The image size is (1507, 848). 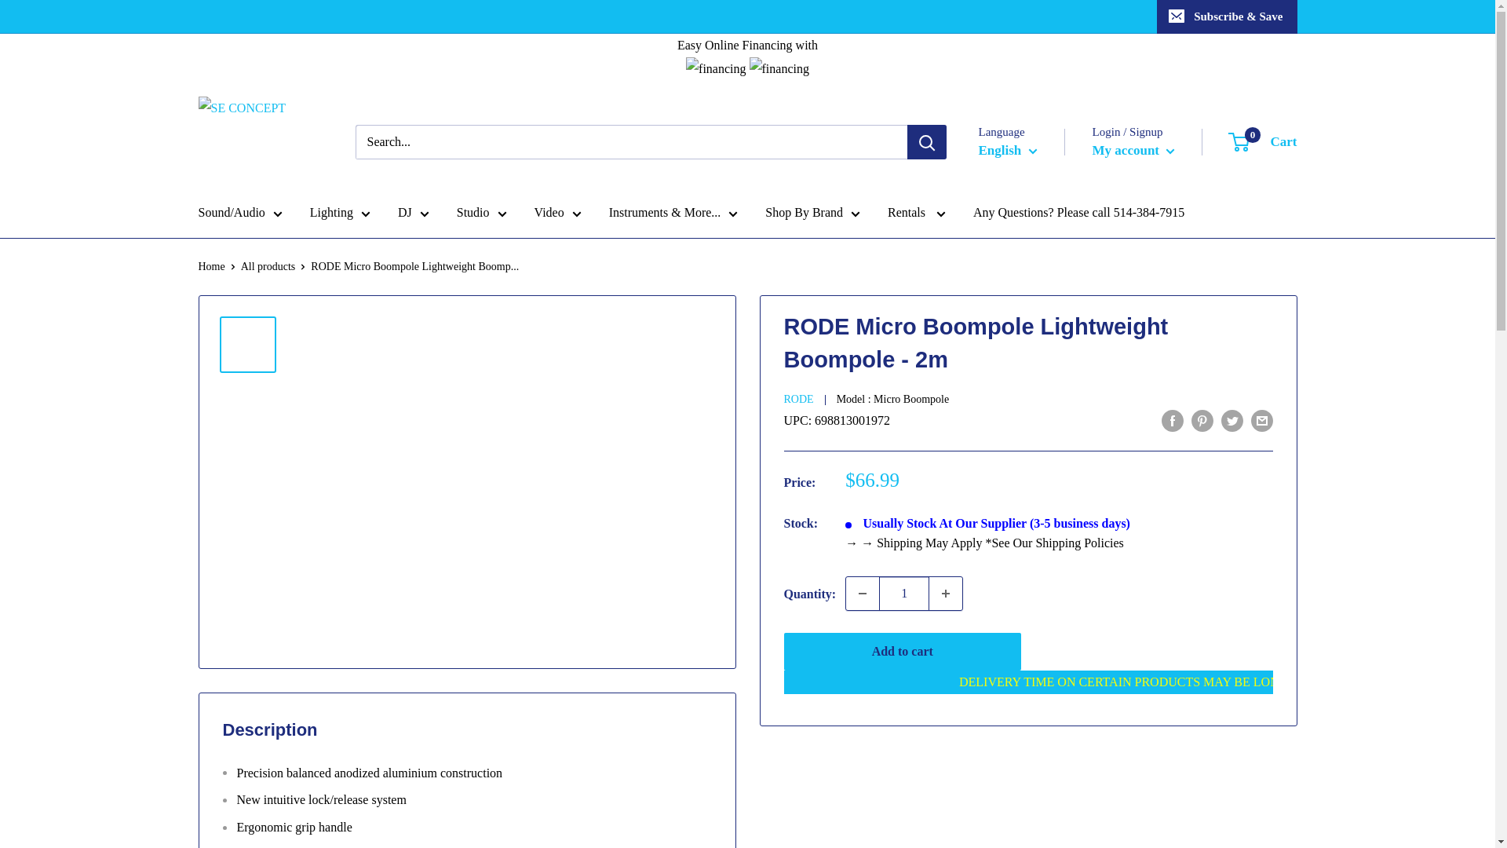 What do you see at coordinates (904, 594) in the screenshot?
I see `1` at bounding box center [904, 594].